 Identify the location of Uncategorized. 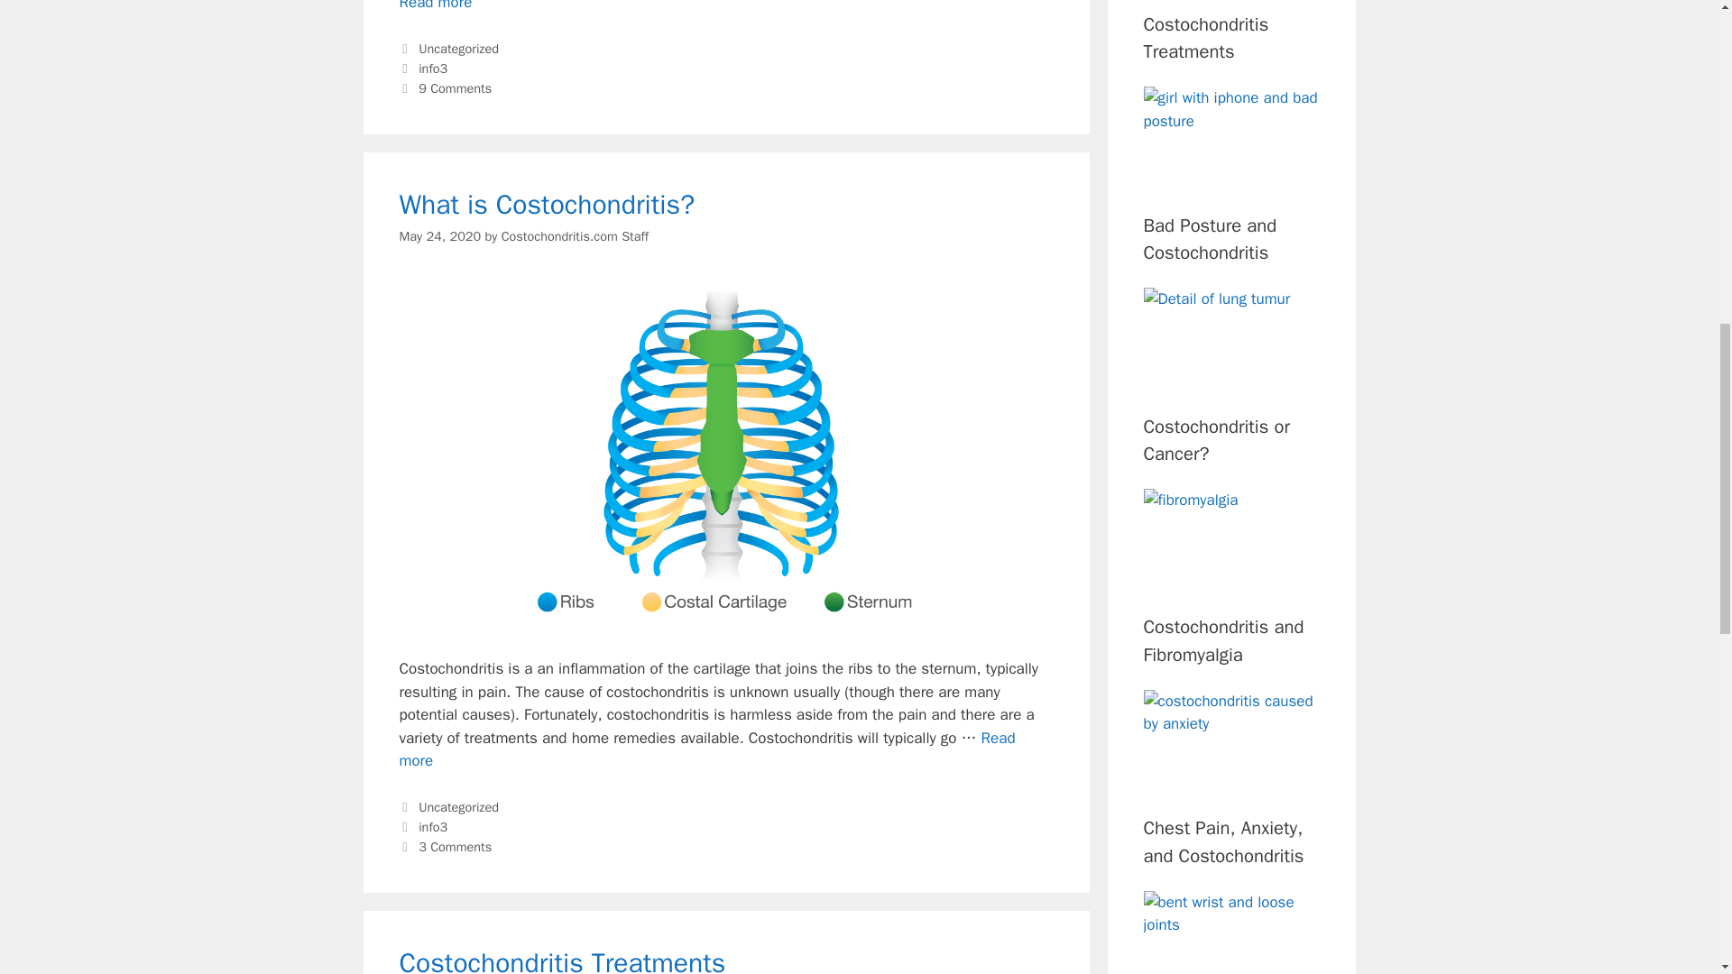
(435, 5).